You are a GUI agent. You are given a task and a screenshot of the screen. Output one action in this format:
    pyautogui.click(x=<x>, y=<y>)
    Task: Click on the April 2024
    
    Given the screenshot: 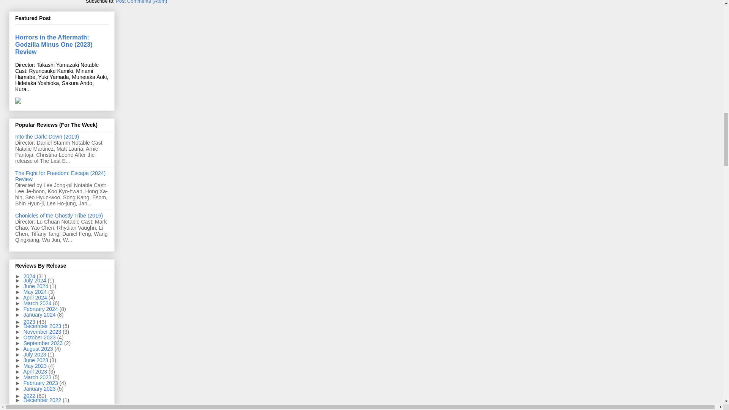 What is the action you would take?
    pyautogui.click(x=36, y=298)
    